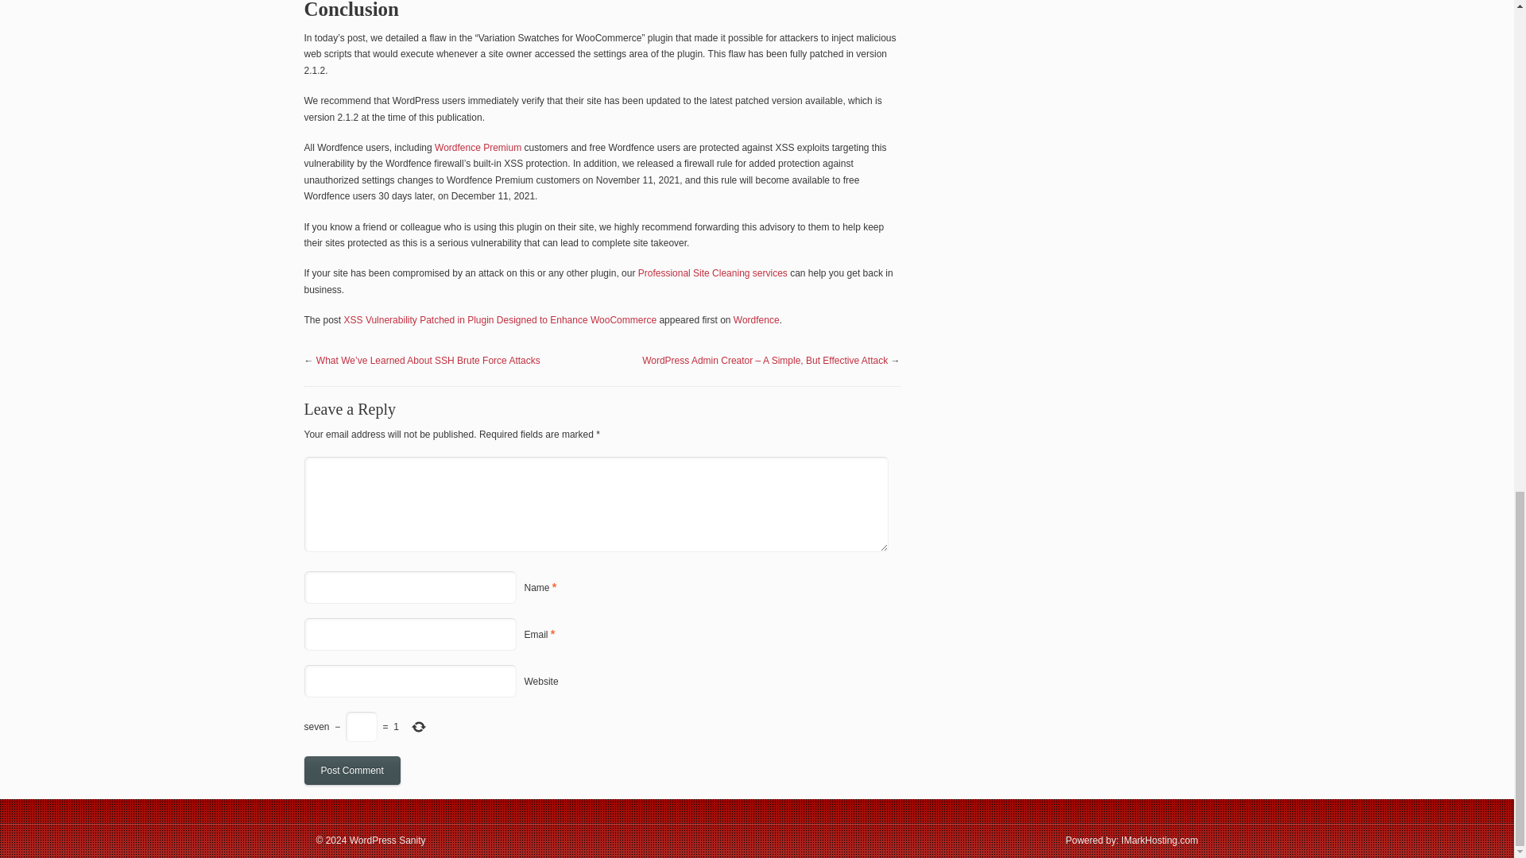 Image resolution: width=1526 pixels, height=858 pixels. What do you see at coordinates (712, 273) in the screenshot?
I see `Professional Site Cleaning services` at bounding box center [712, 273].